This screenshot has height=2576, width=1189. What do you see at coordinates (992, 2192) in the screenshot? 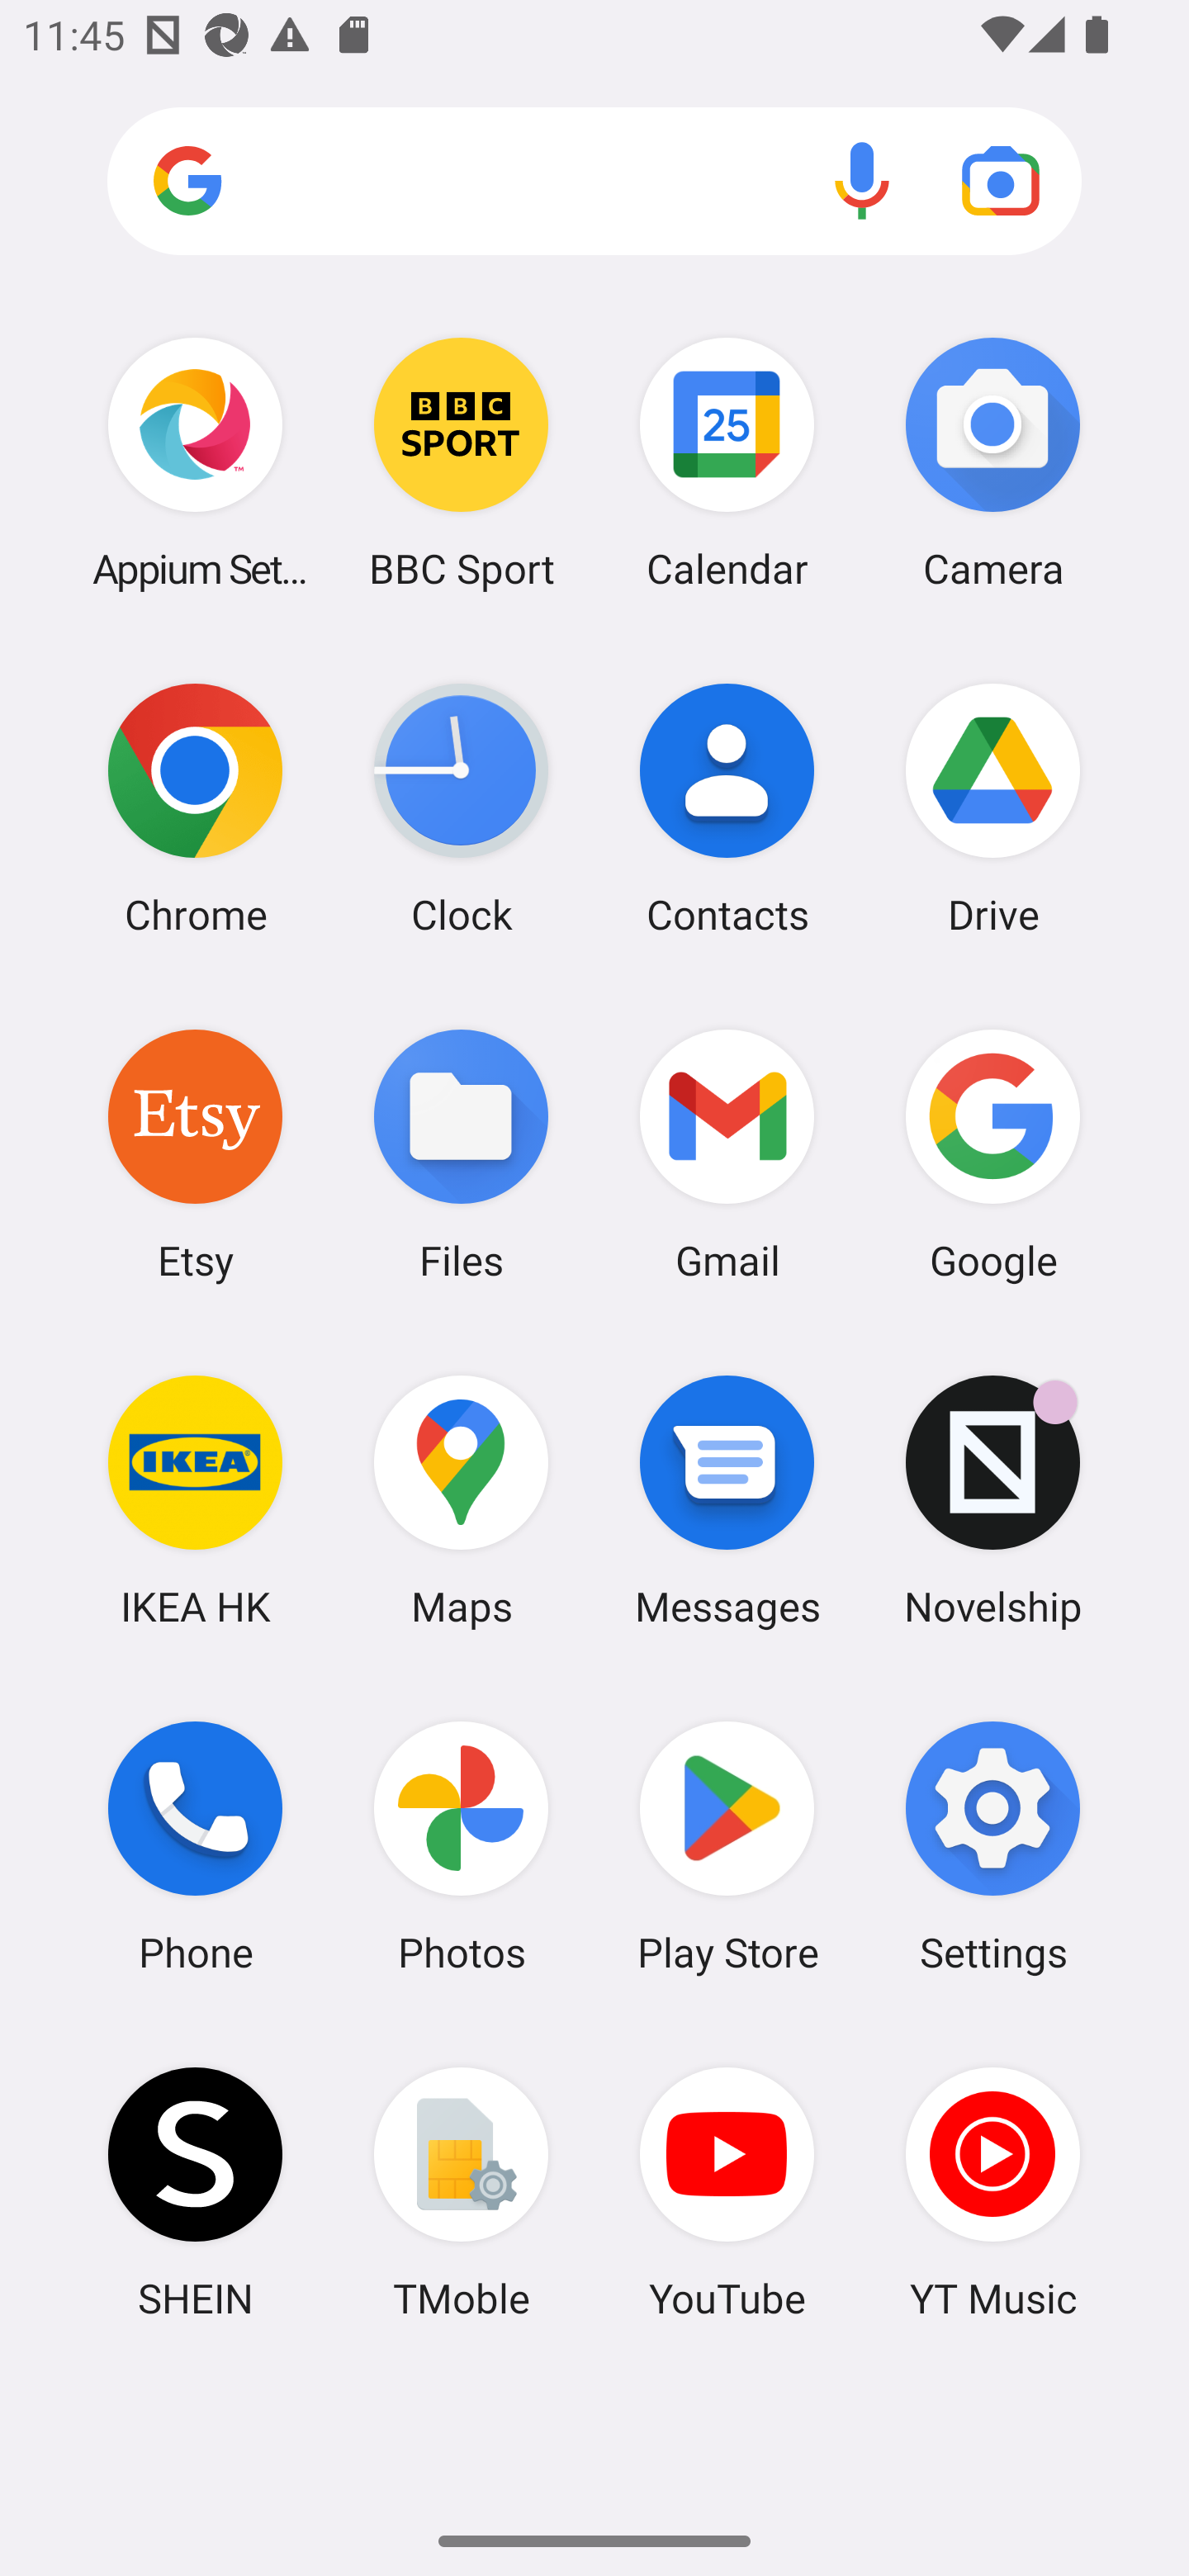
I see `YT Music` at bounding box center [992, 2192].